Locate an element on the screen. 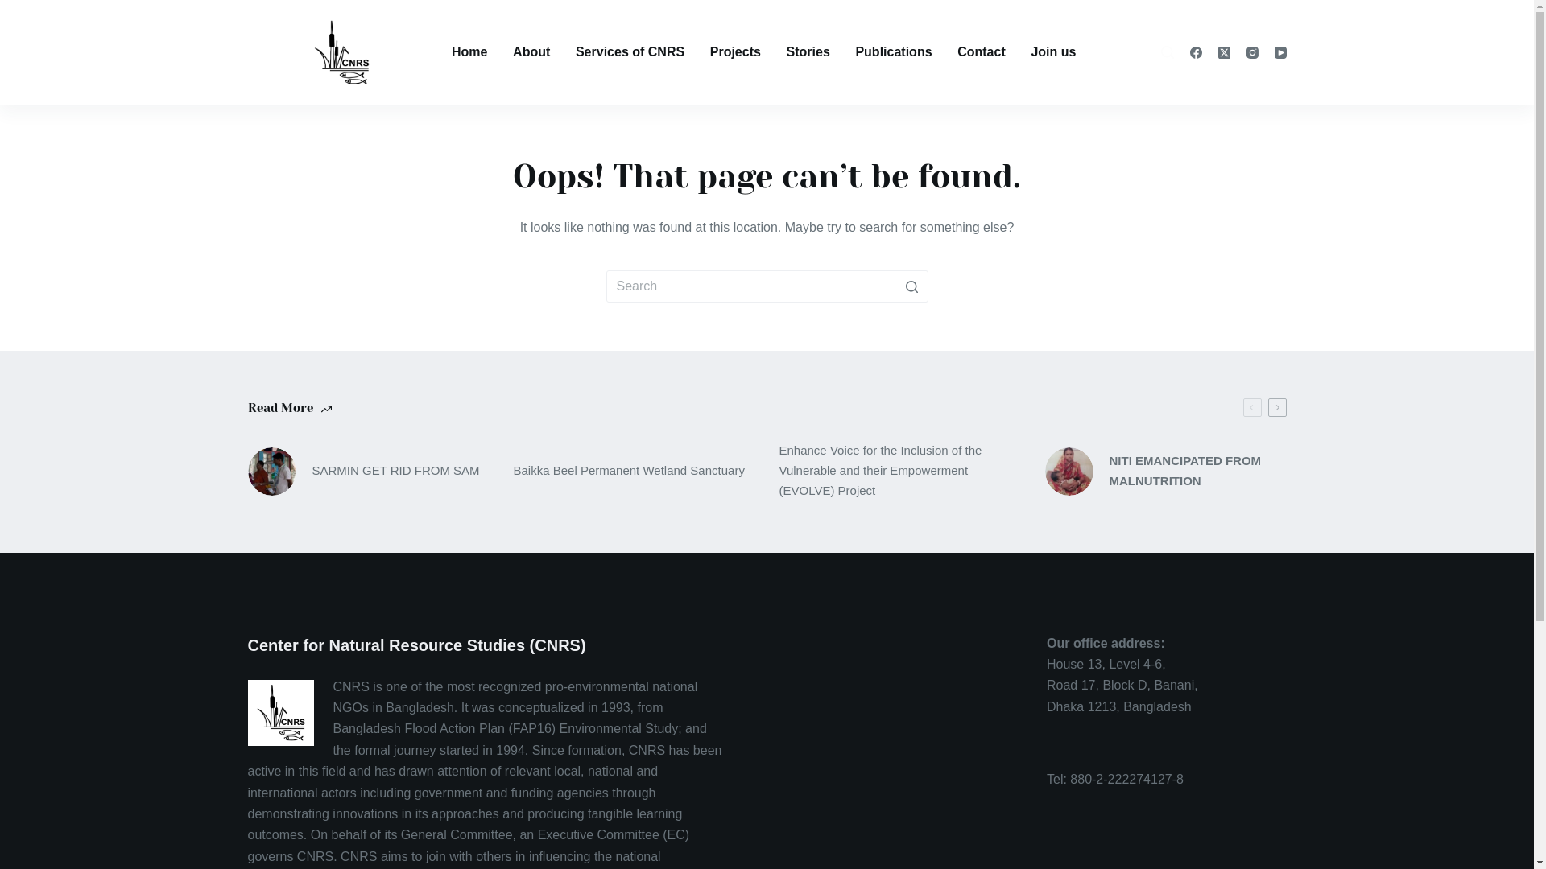 This screenshot has height=869, width=1546. Home is located at coordinates (469, 52).